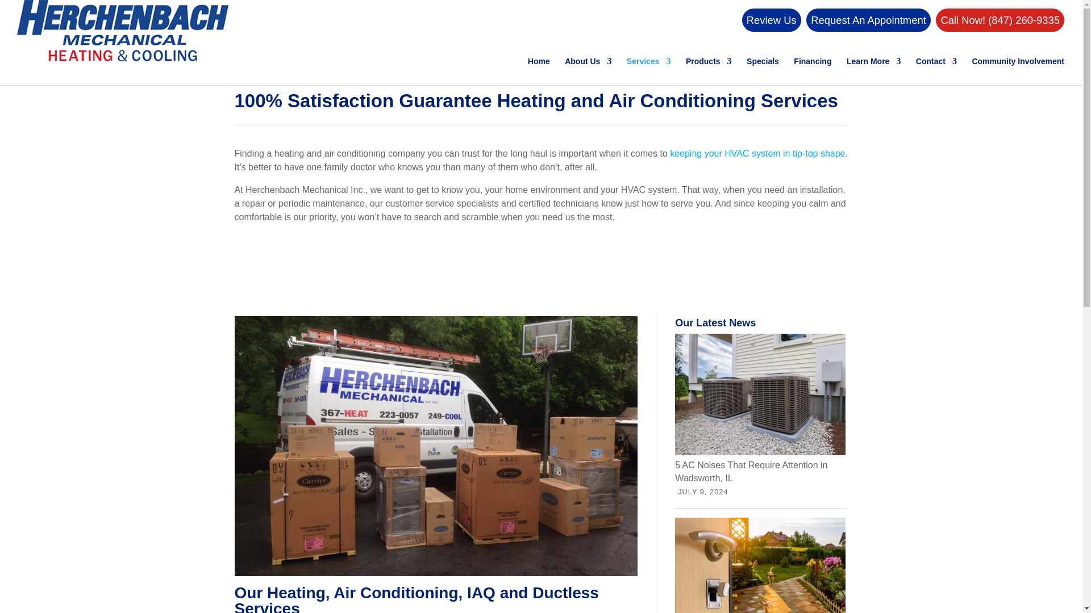  Describe the element at coordinates (709, 72) in the screenshot. I see `Products` at that location.